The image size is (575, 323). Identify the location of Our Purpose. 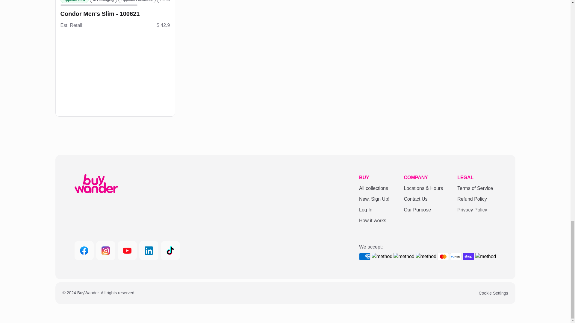
(423, 210).